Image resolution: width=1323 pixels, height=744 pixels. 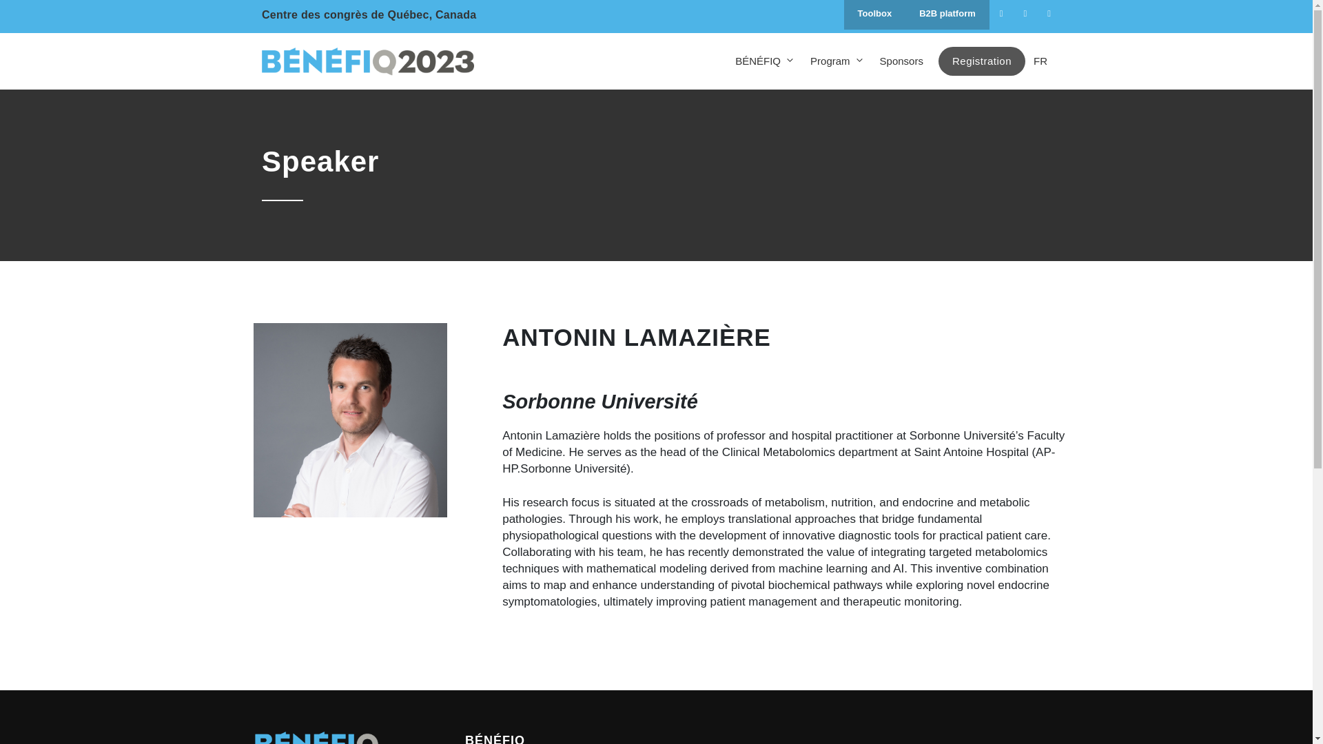 I want to click on Program, so click(x=837, y=61).